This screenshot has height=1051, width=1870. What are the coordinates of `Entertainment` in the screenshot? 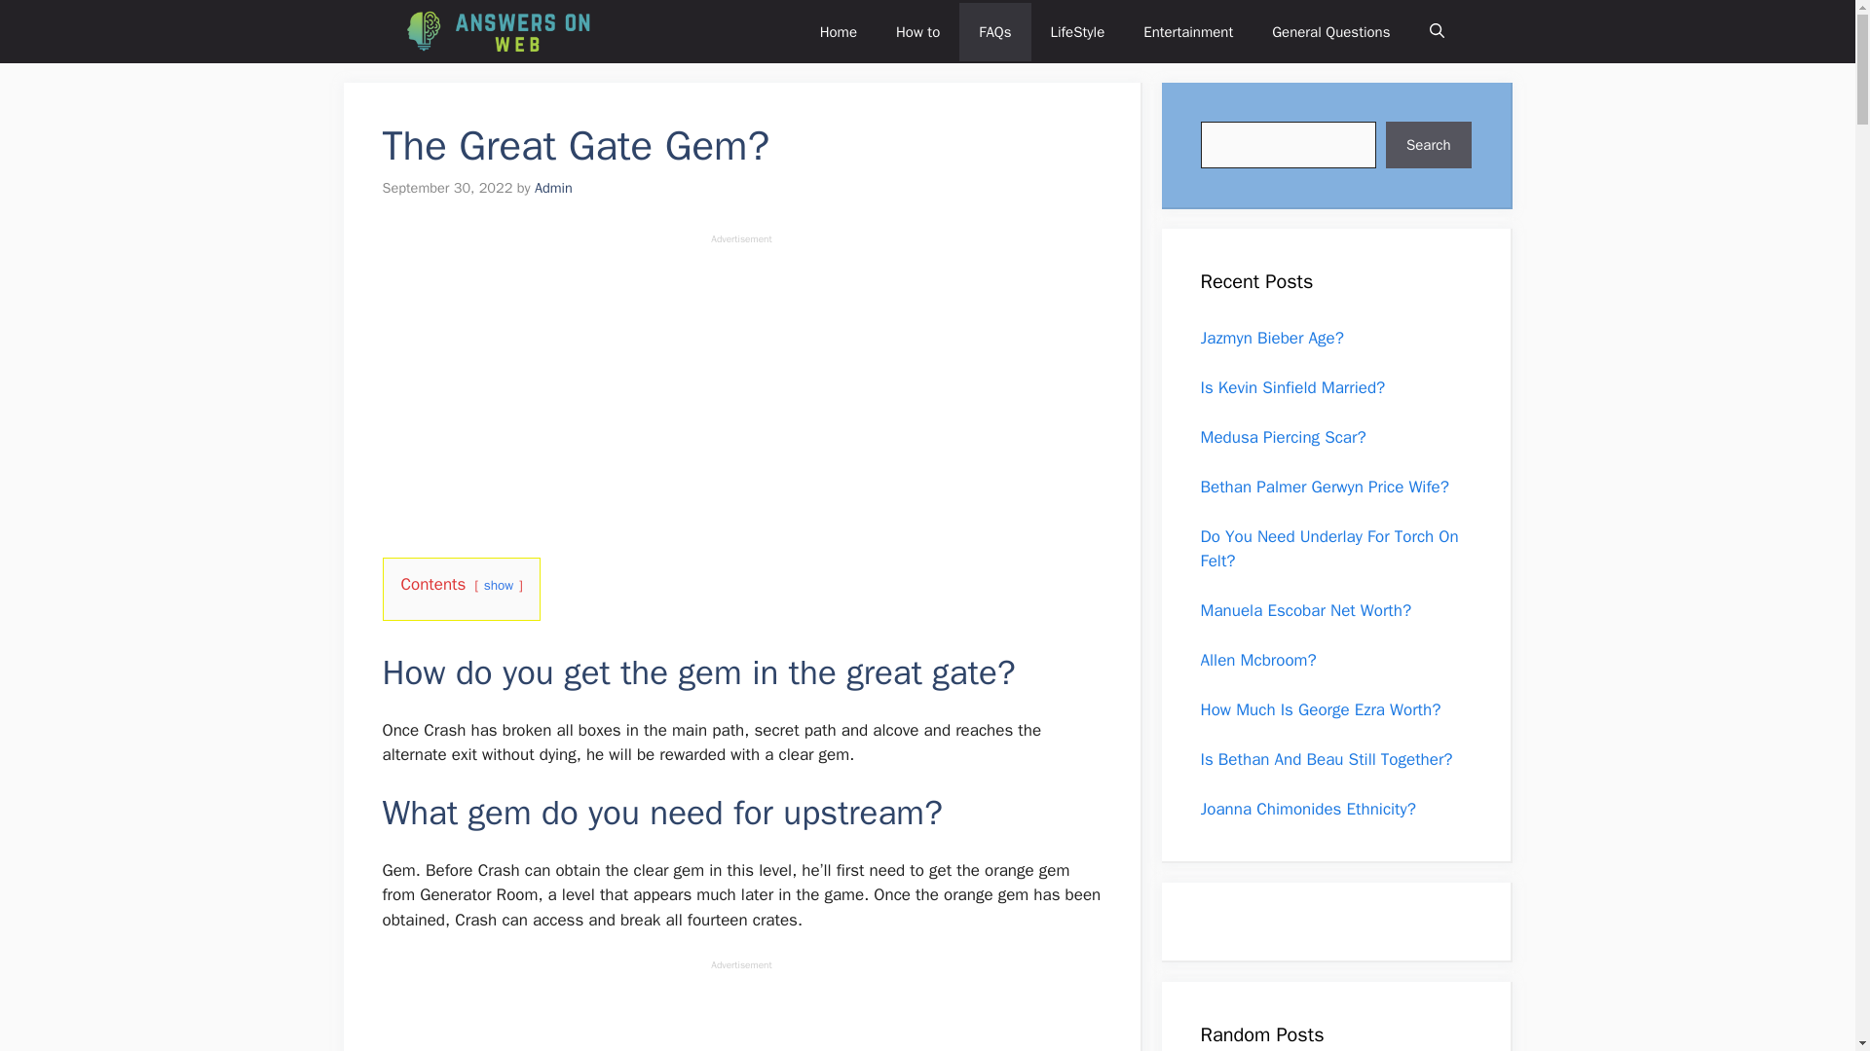 It's located at (1188, 31).